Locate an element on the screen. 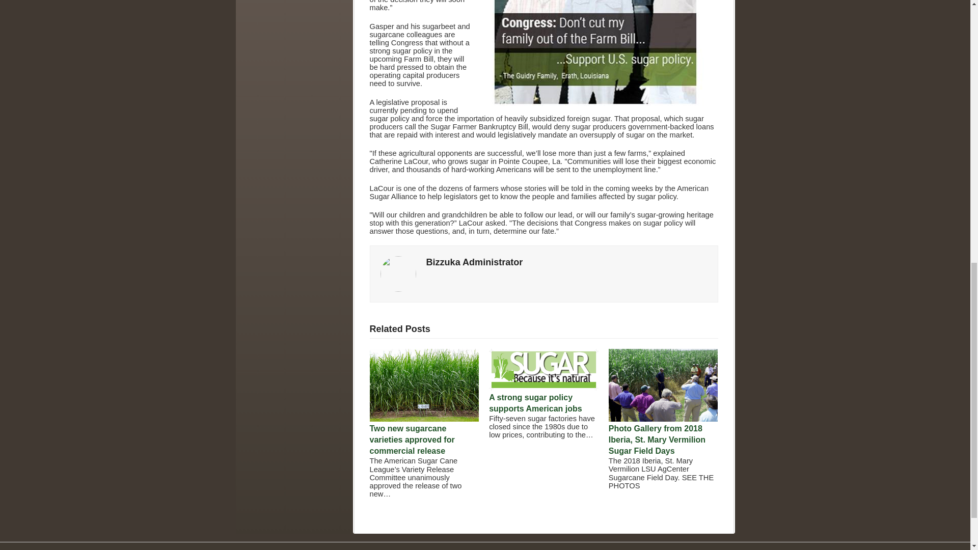 This screenshot has height=550, width=978. Two new sugarcane varieties approved for commercial release is located at coordinates (424, 419).